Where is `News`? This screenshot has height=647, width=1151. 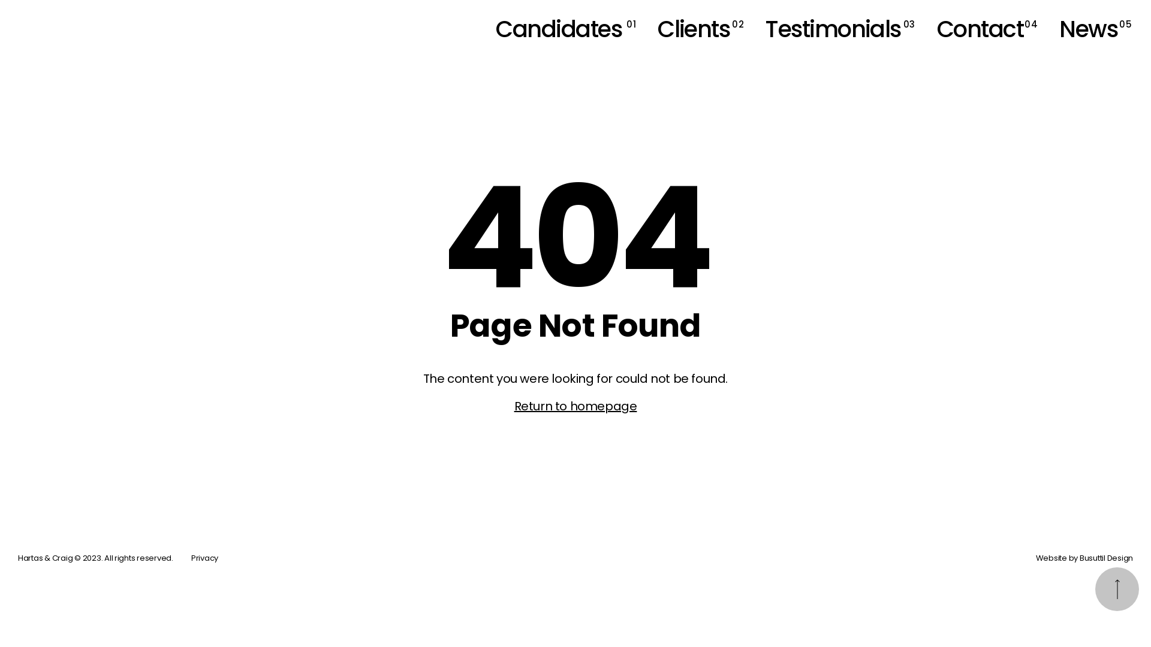 News is located at coordinates (1089, 29).